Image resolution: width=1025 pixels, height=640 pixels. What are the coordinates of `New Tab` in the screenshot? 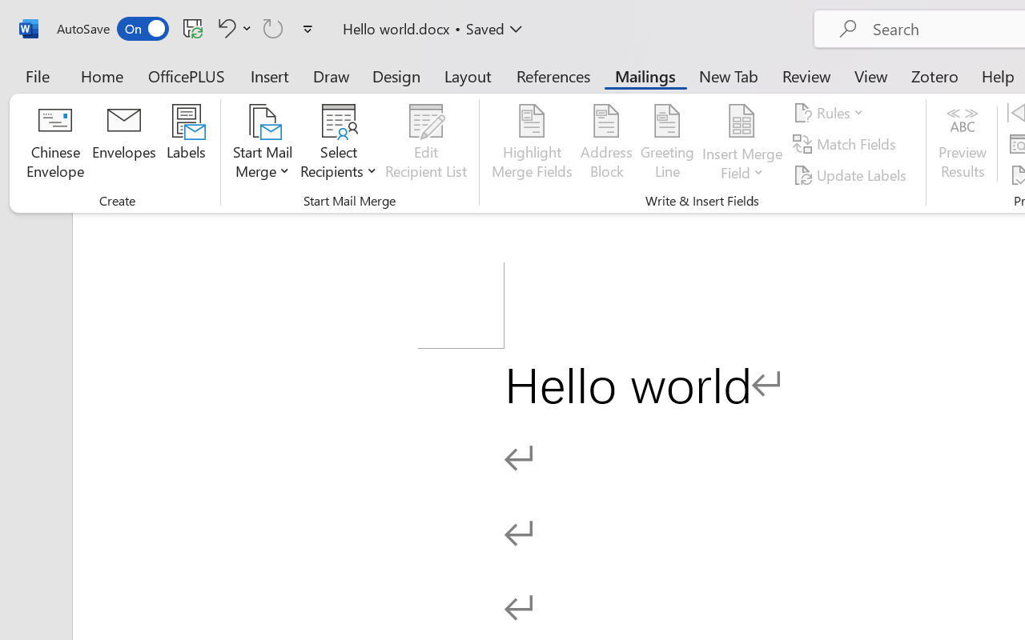 It's located at (729, 75).